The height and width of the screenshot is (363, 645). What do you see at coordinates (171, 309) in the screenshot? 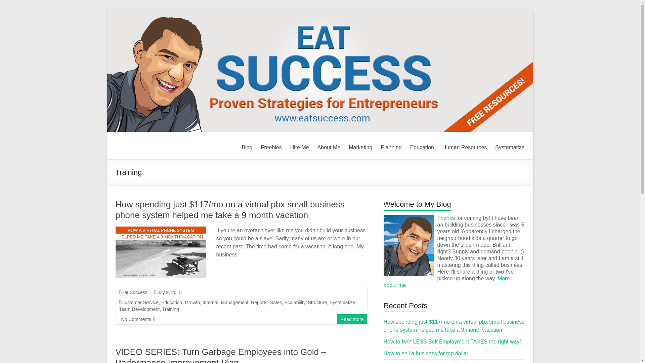
I see `Training` at bounding box center [171, 309].